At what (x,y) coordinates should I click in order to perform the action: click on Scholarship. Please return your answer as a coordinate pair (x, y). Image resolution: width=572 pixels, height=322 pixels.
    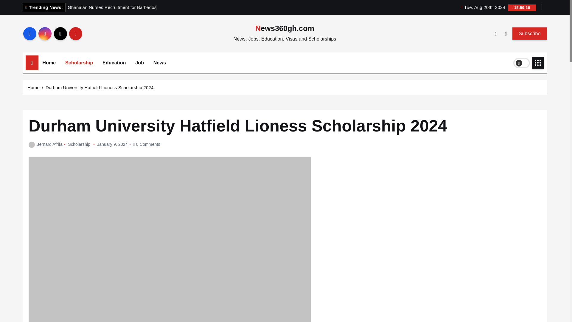
    Looking at the image, I should click on (79, 63).